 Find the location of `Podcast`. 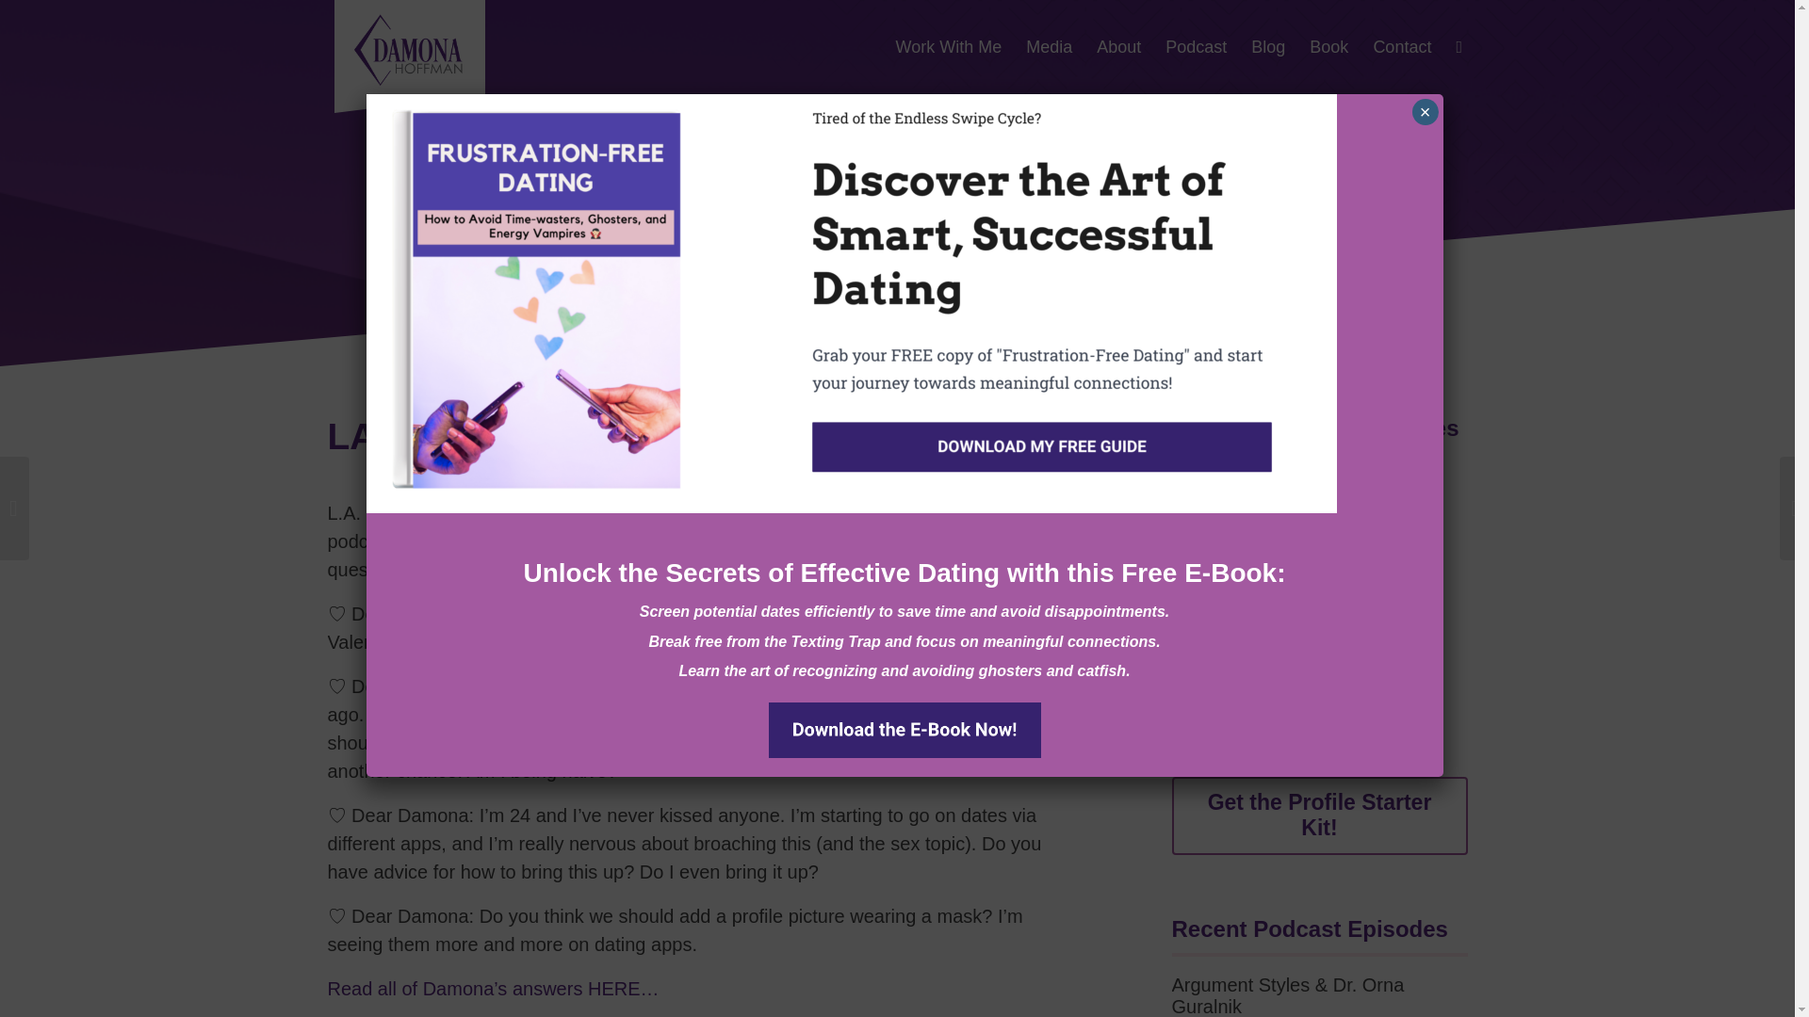

Podcast is located at coordinates (1197, 47).